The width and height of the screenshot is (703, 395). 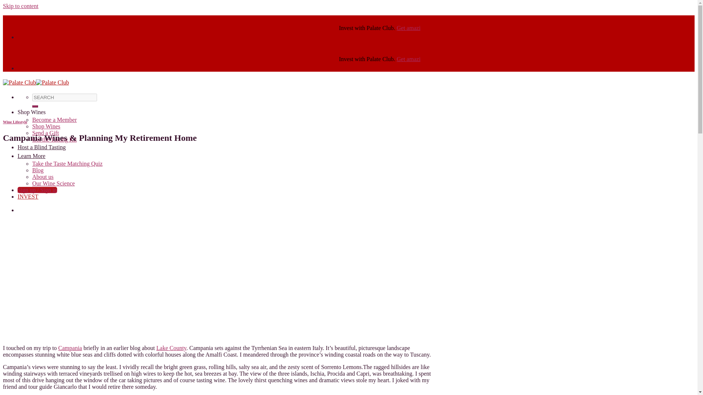 What do you see at coordinates (38, 170) in the screenshot?
I see `Blog` at bounding box center [38, 170].